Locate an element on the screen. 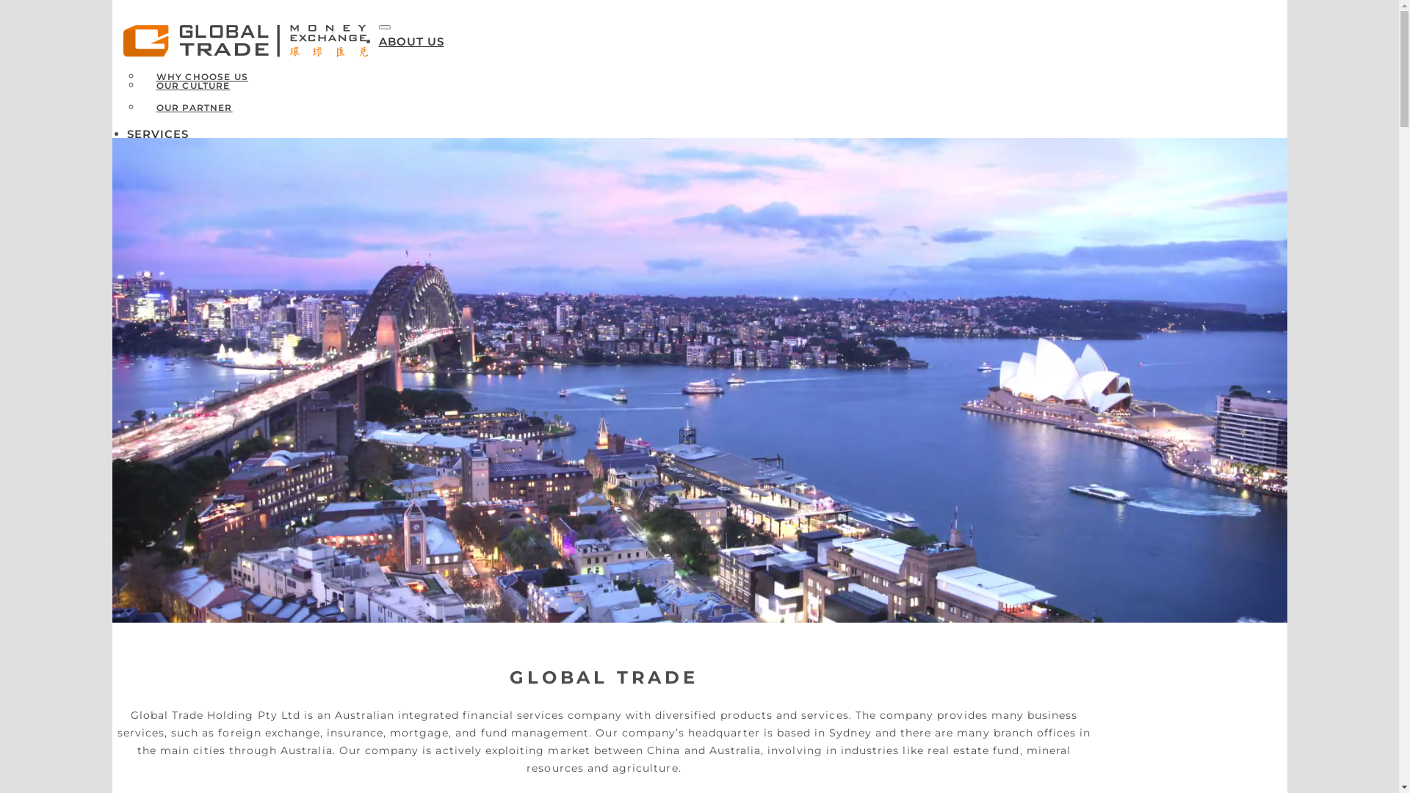 This screenshot has height=793, width=1410. ABOUT US is located at coordinates (411, 41).